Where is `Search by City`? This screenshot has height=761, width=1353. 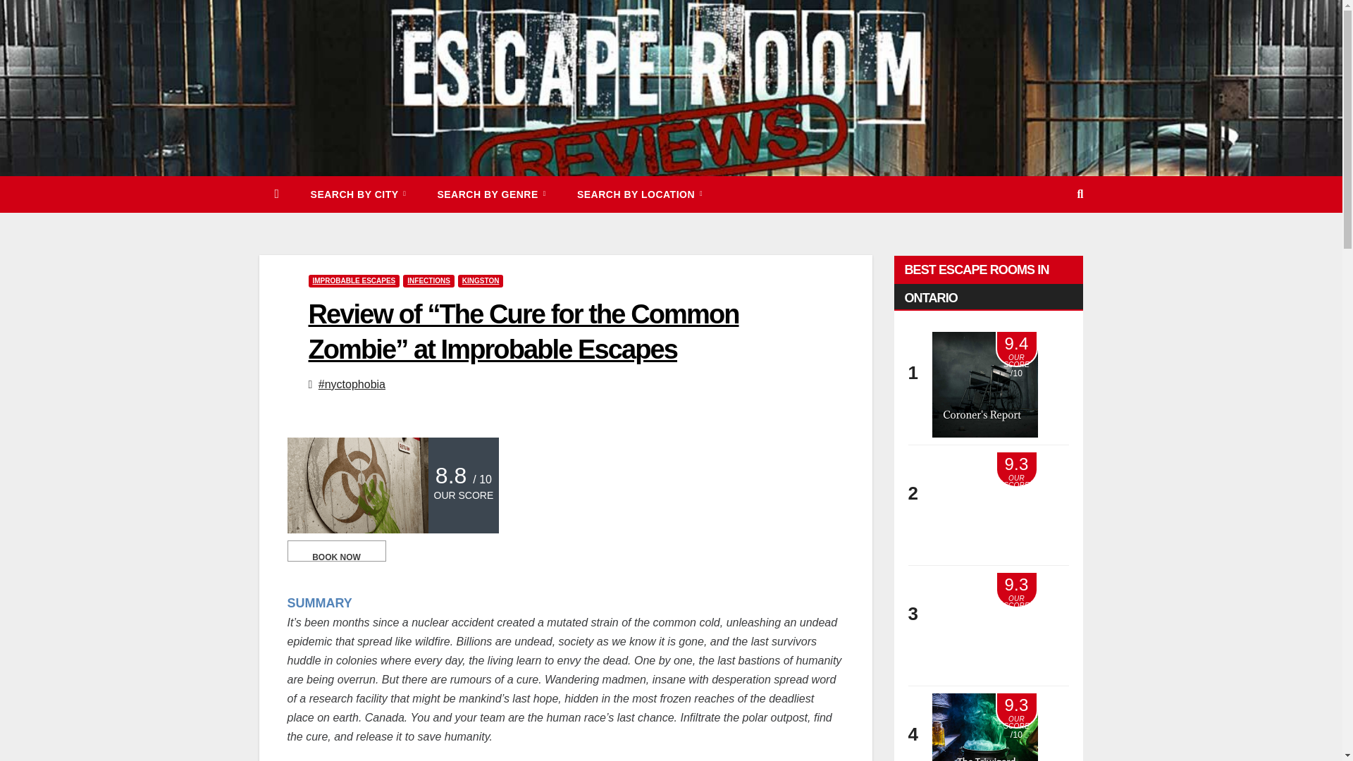 Search by City is located at coordinates (358, 194).